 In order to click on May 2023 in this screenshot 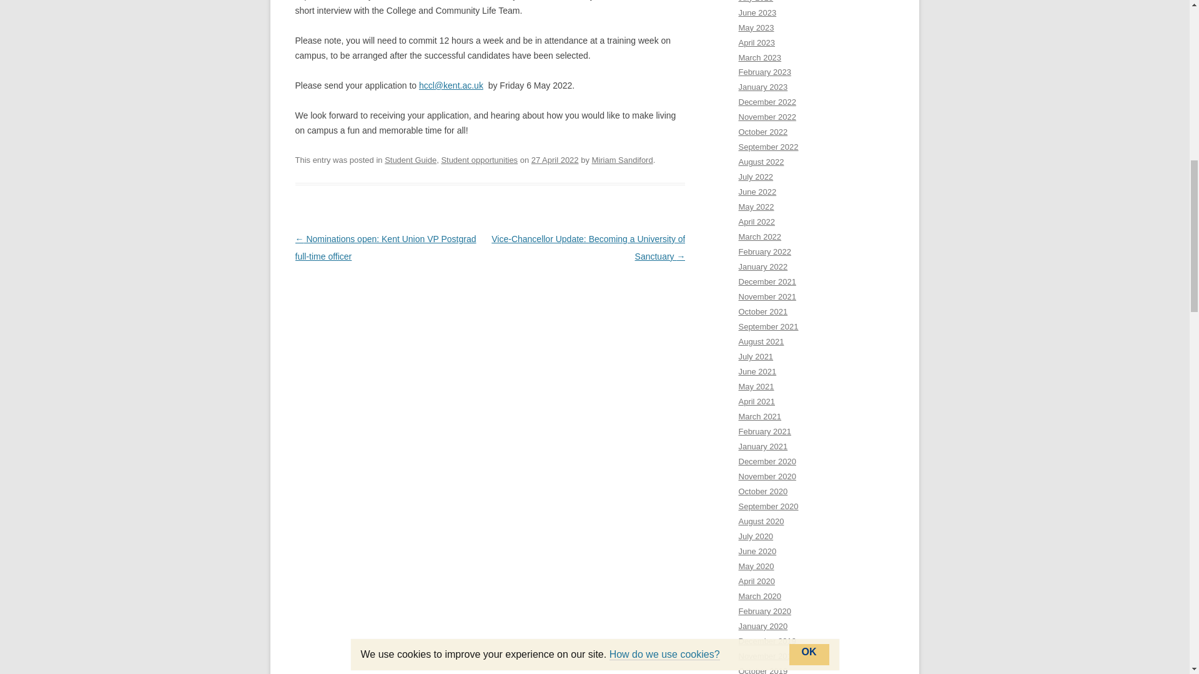, I will do `click(756, 27)`.